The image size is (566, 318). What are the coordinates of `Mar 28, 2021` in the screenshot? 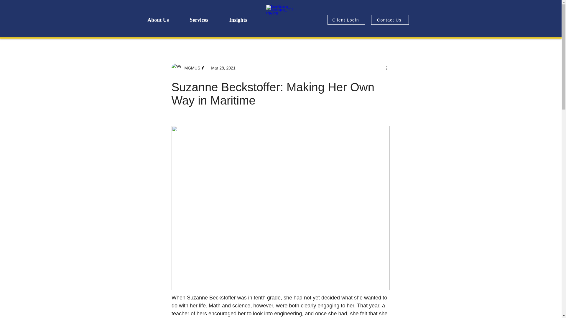 It's located at (223, 68).